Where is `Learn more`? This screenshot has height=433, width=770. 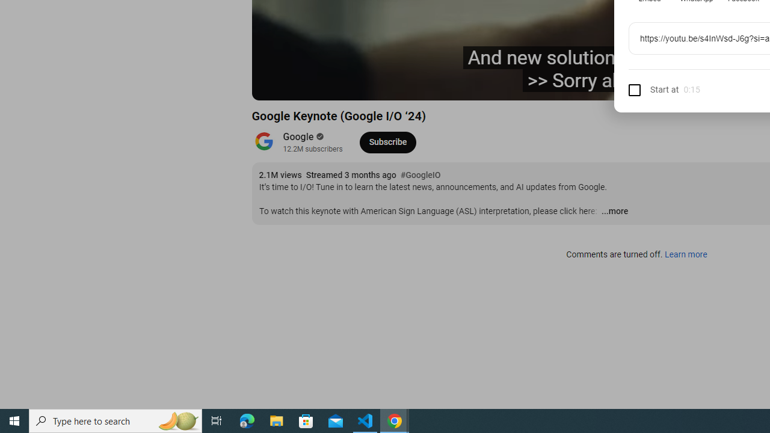 Learn more is located at coordinates (686, 255).